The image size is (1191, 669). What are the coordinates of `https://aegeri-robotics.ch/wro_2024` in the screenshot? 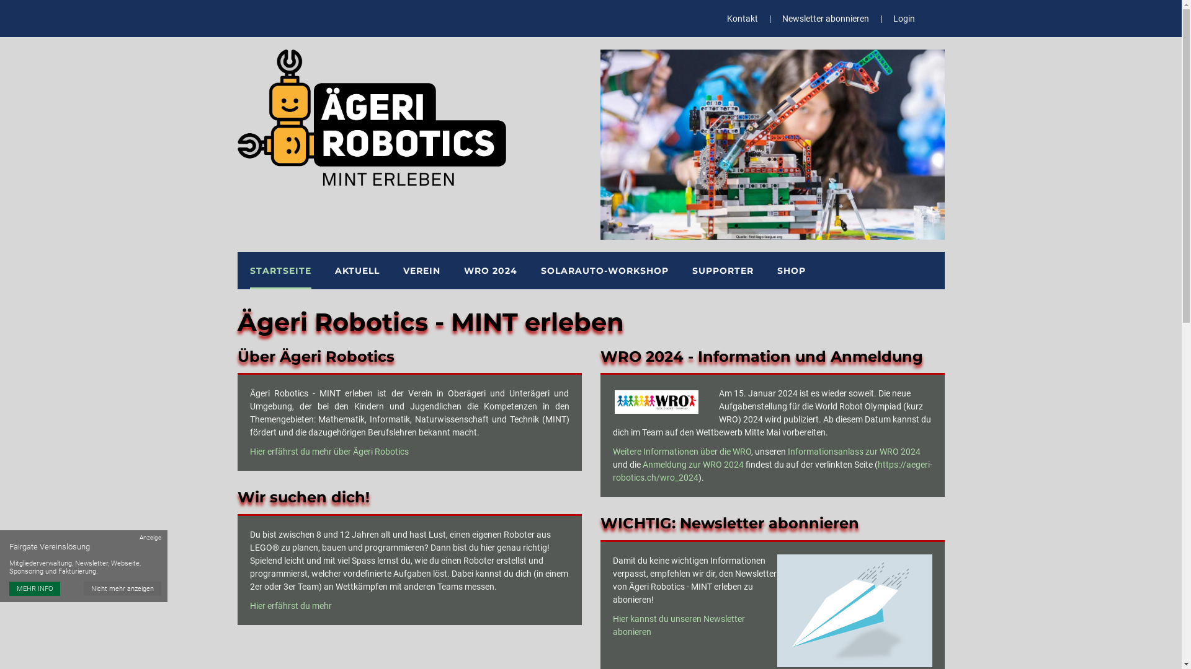 It's located at (772, 471).